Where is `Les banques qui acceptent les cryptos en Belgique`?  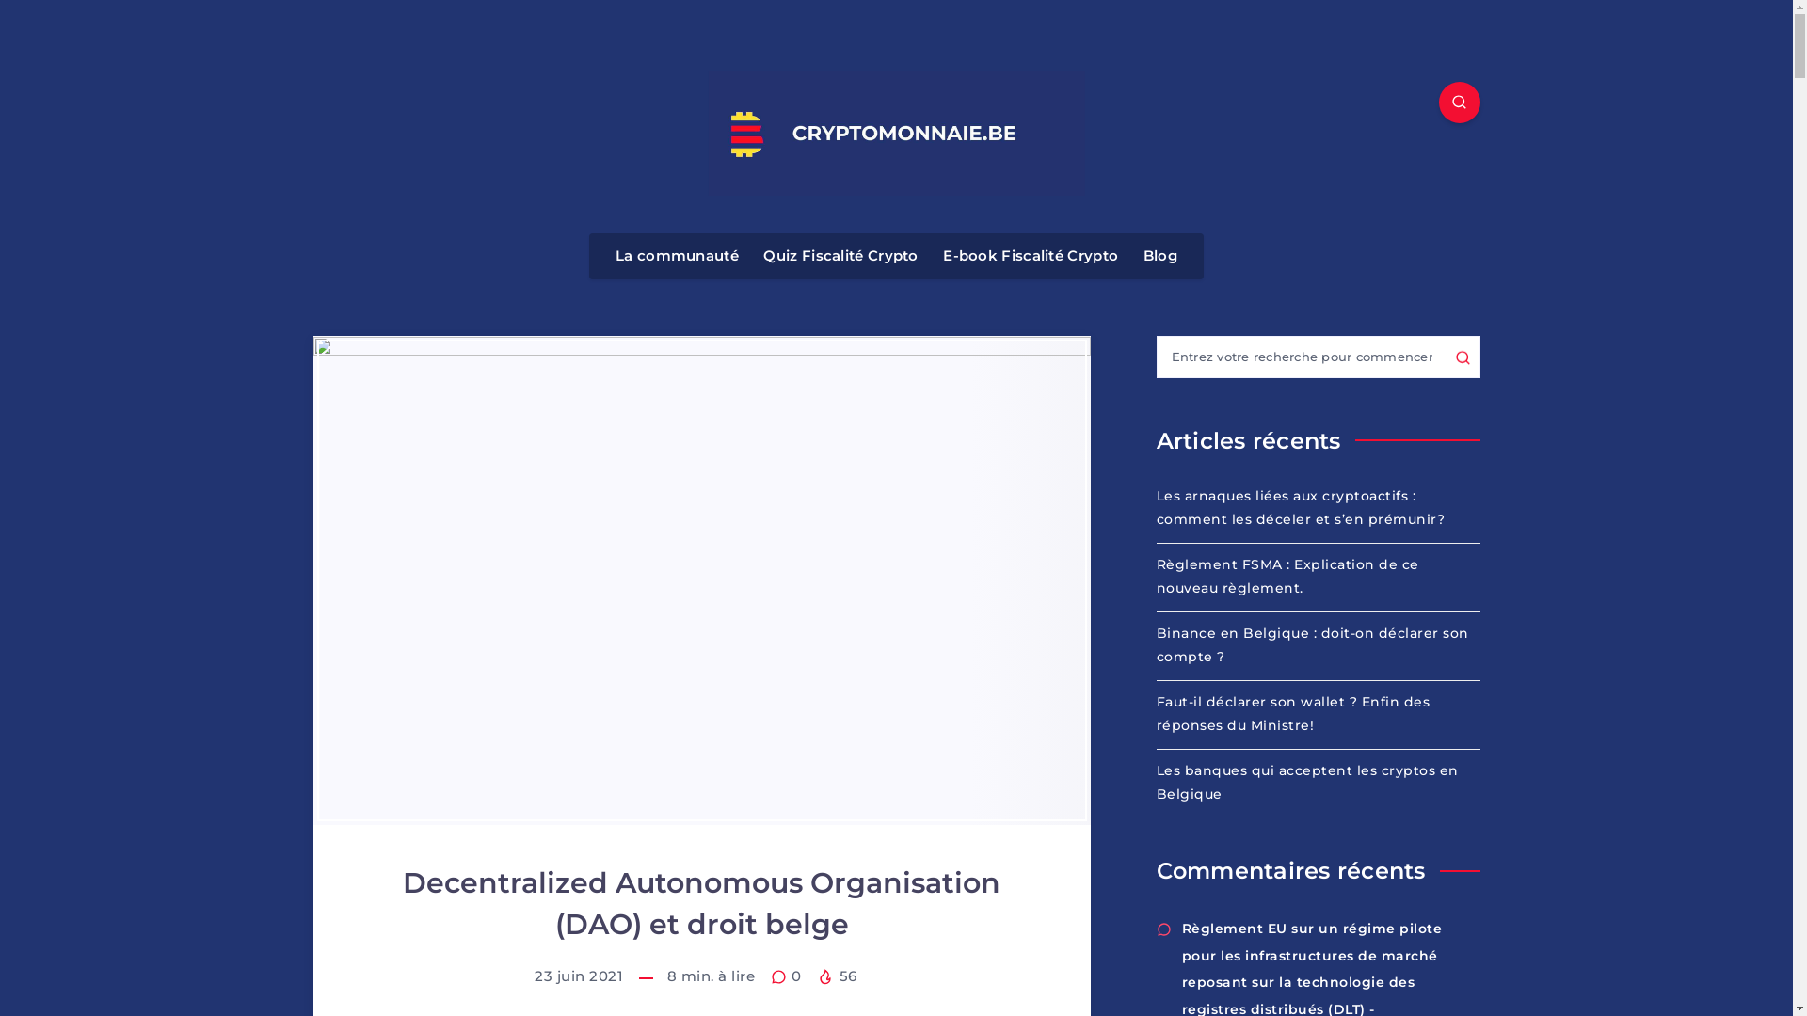 Les banques qui acceptent les cryptos en Belgique is located at coordinates (1318, 783).